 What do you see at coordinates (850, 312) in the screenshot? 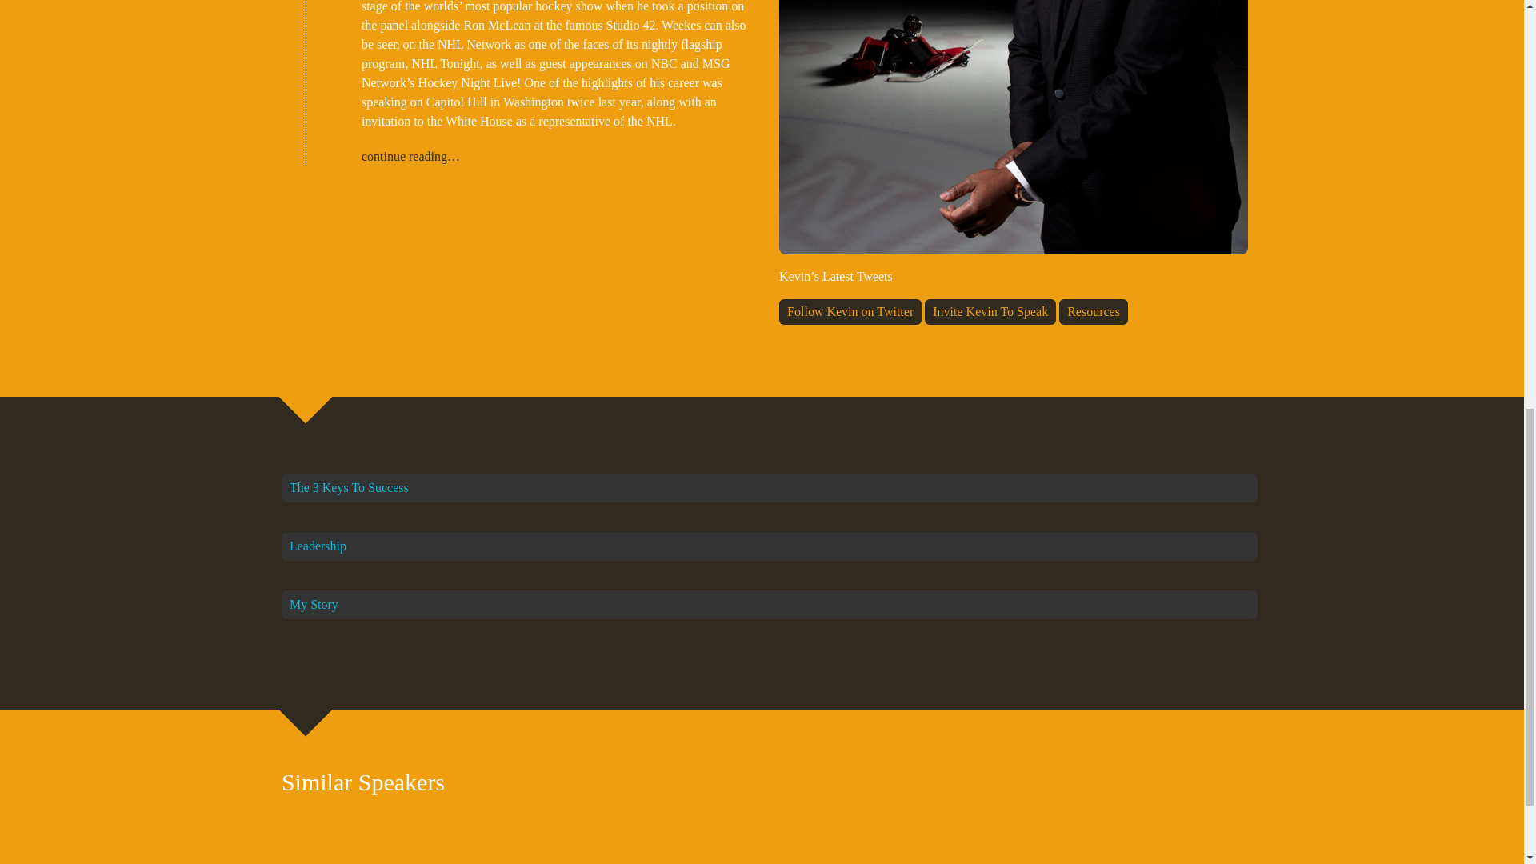
I see `Follow Kevin on Twitter` at bounding box center [850, 312].